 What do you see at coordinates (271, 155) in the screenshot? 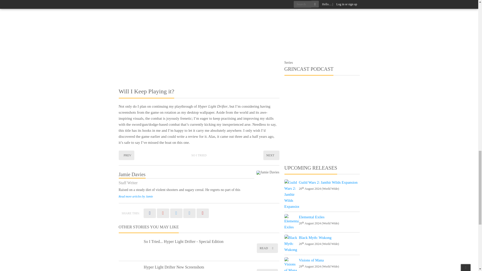
I see `NEXT` at bounding box center [271, 155].